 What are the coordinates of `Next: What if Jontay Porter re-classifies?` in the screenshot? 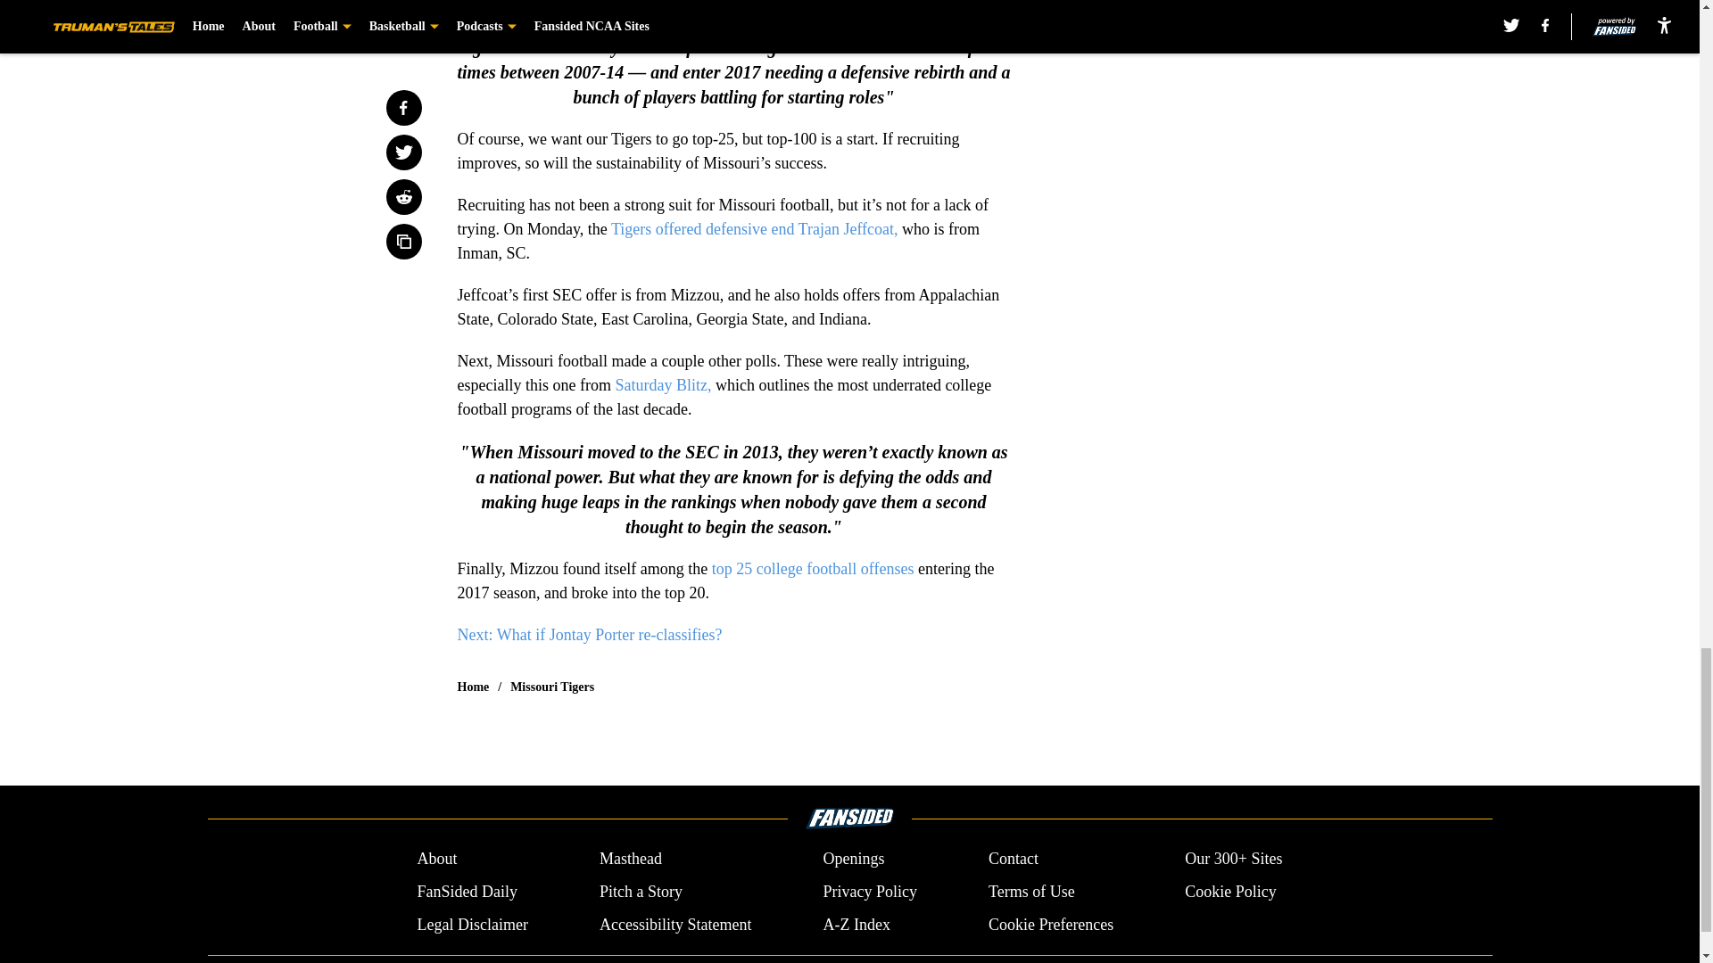 It's located at (589, 635).